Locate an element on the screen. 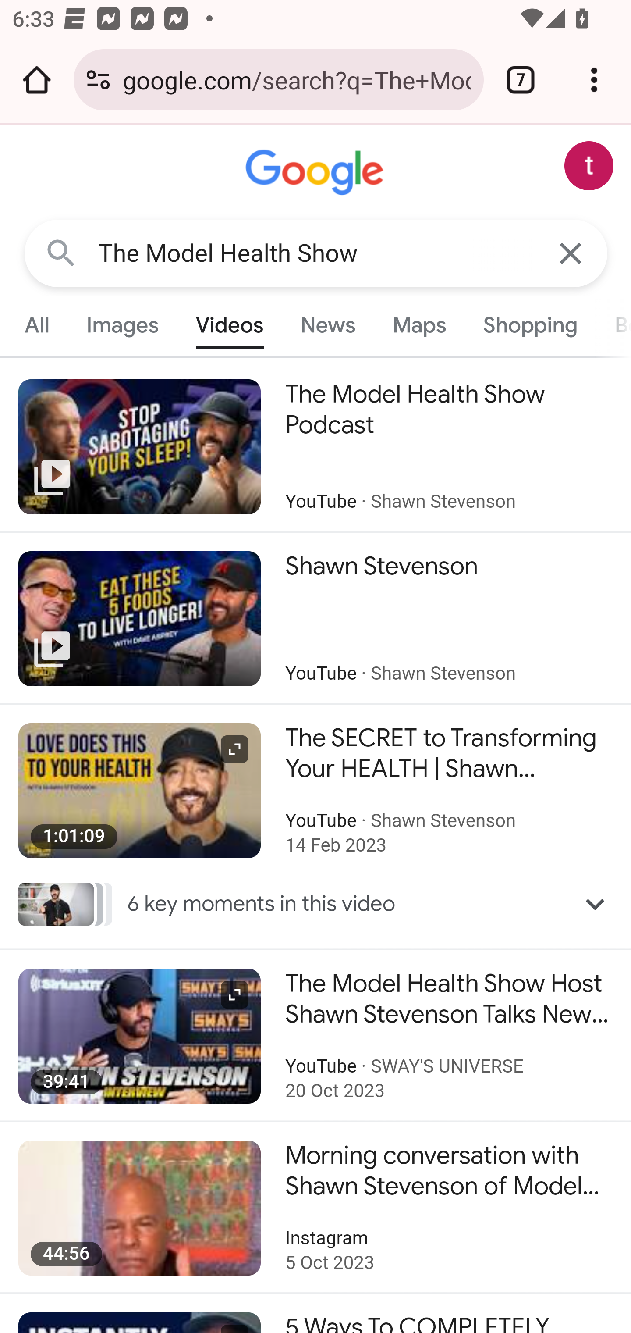  Google is located at coordinates (316, 173).